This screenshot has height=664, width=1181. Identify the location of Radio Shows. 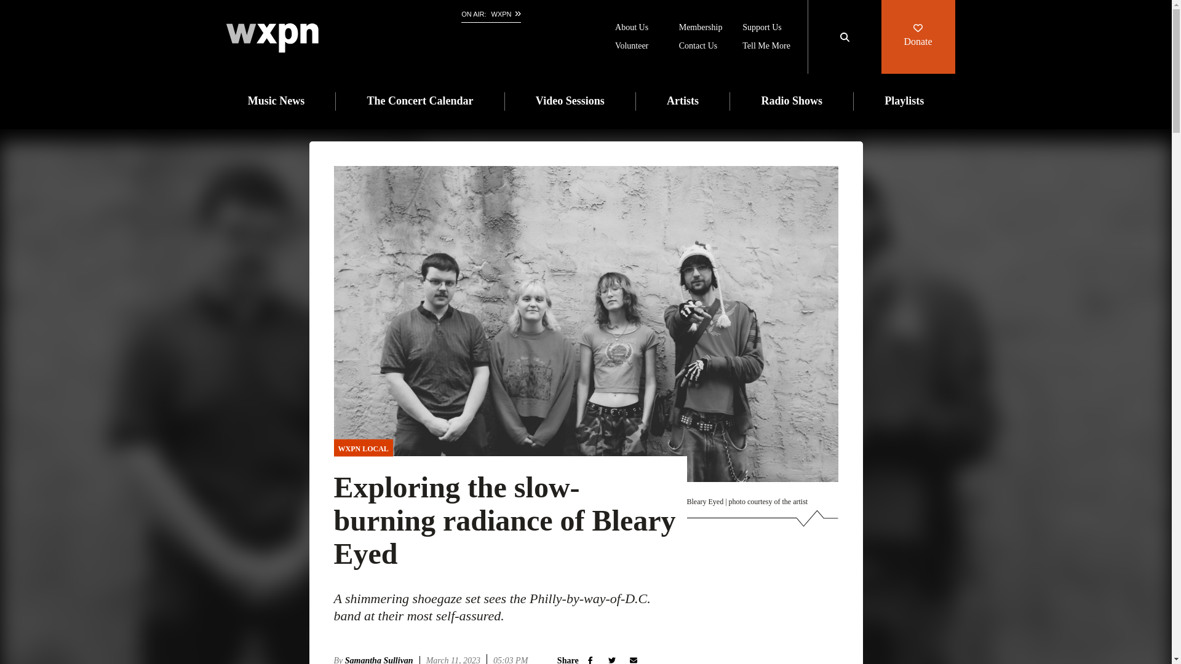
(791, 101).